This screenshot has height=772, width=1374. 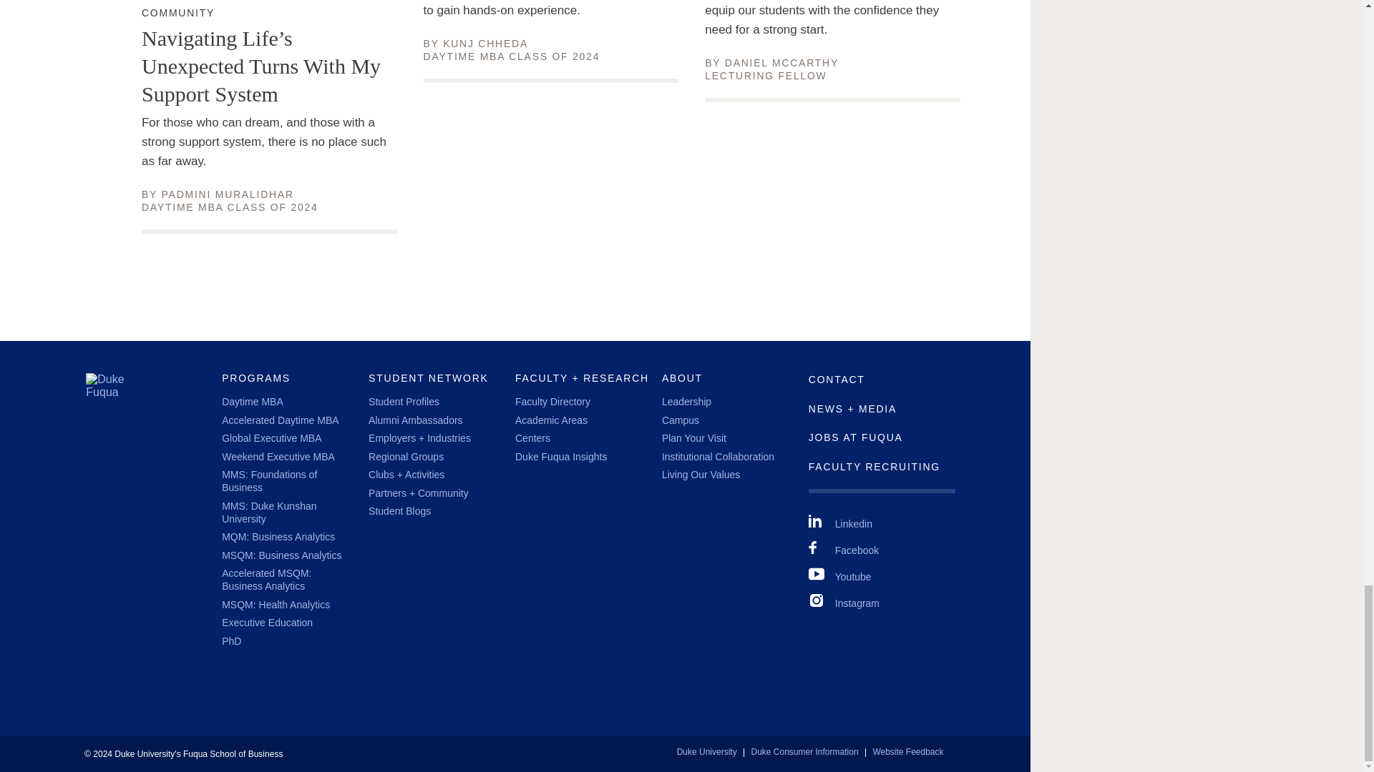 I want to click on Accelerated MSQM: Business Analytics, so click(x=278, y=456).